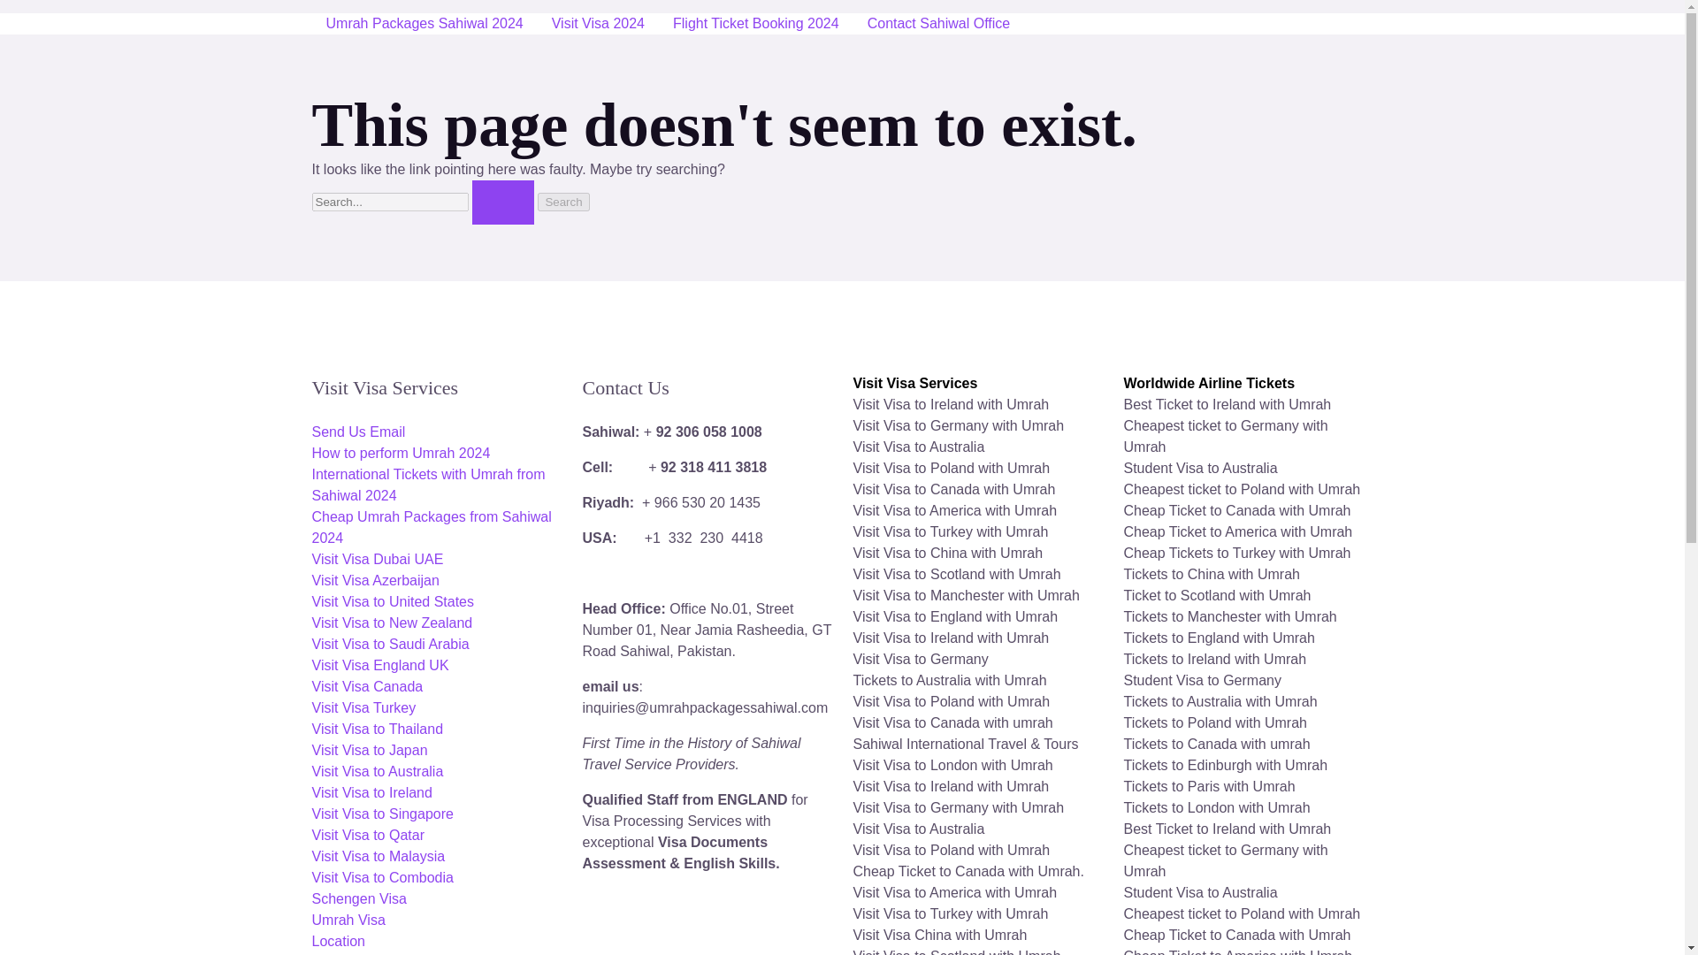  I want to click on Visit Visa to Qatar, so click(366, 835).